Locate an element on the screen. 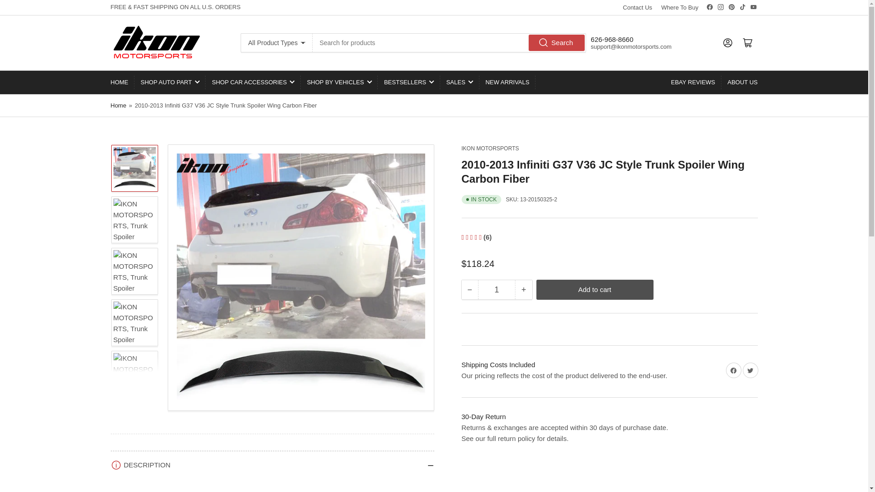 The image size is (875, 492). Where To Buy is located at coordinates (680, 7).